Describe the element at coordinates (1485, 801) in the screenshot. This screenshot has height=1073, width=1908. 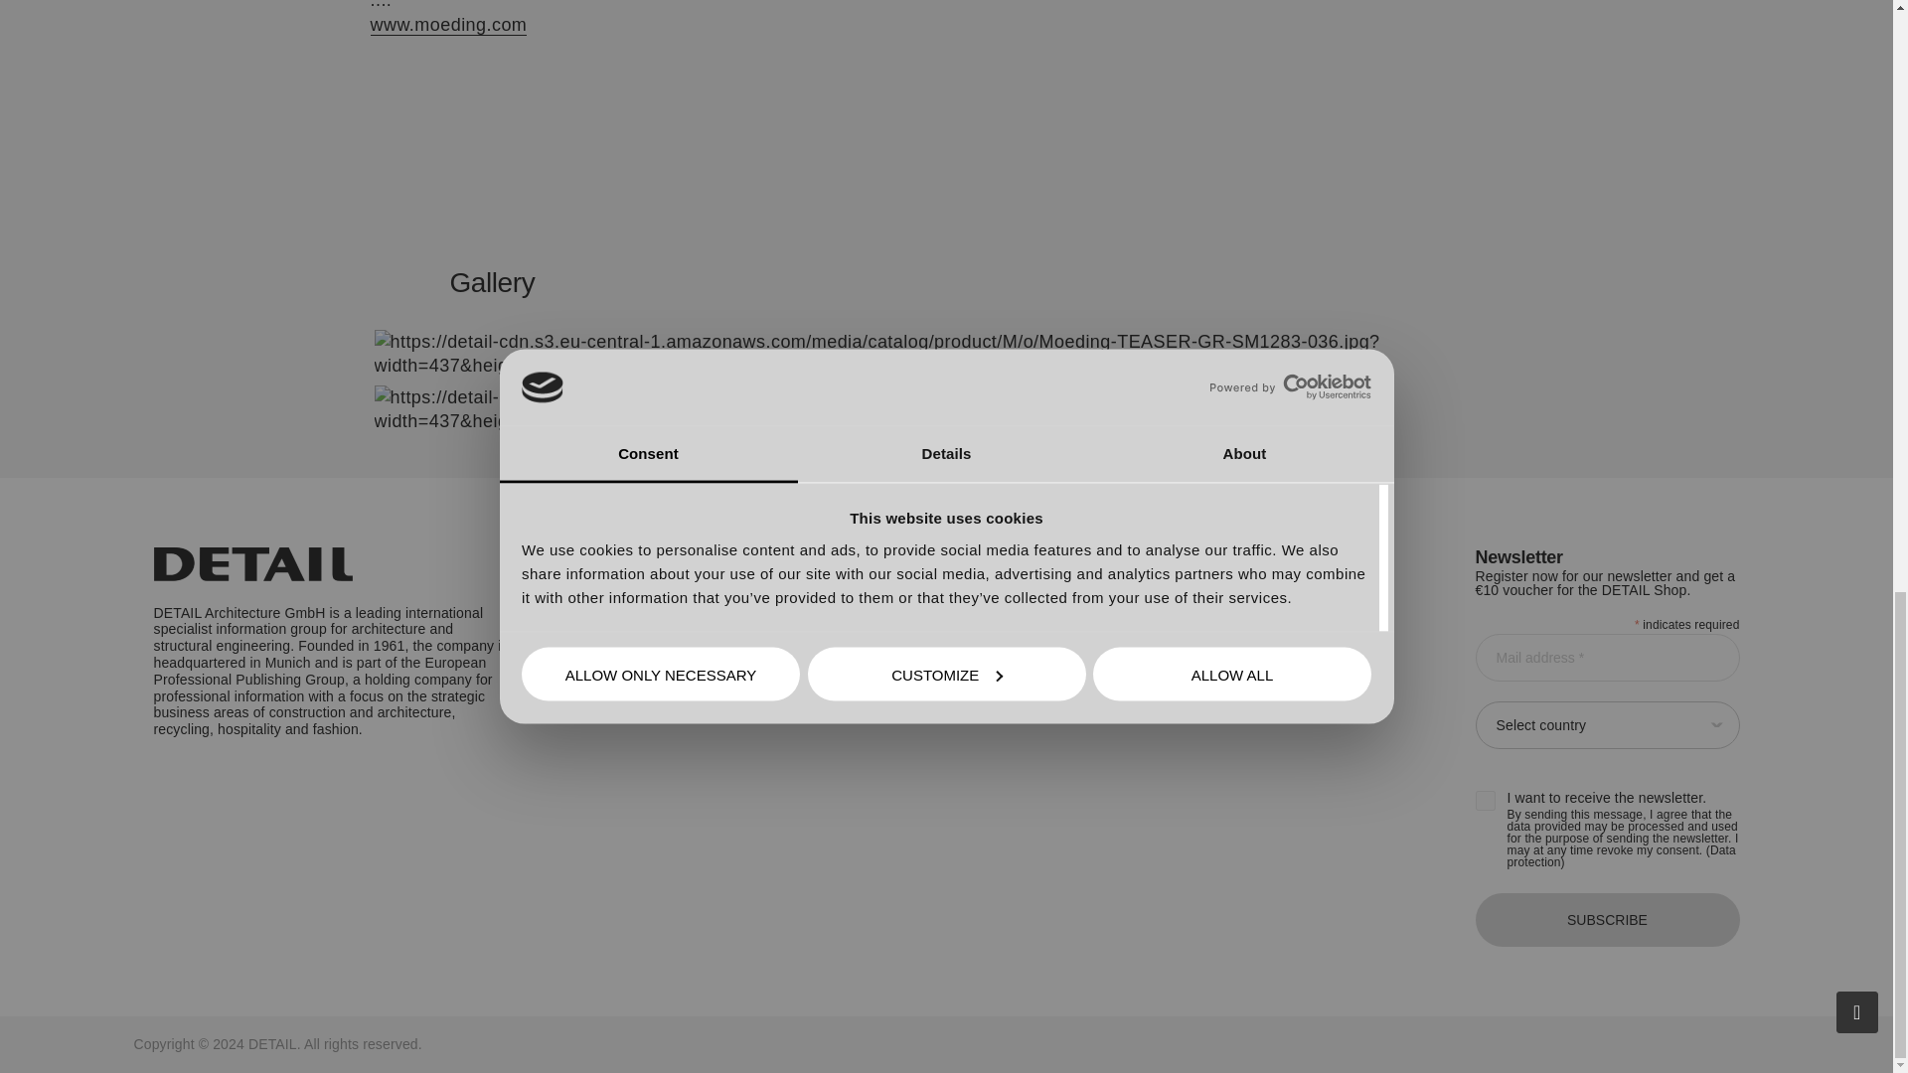
I see `on` at that location.